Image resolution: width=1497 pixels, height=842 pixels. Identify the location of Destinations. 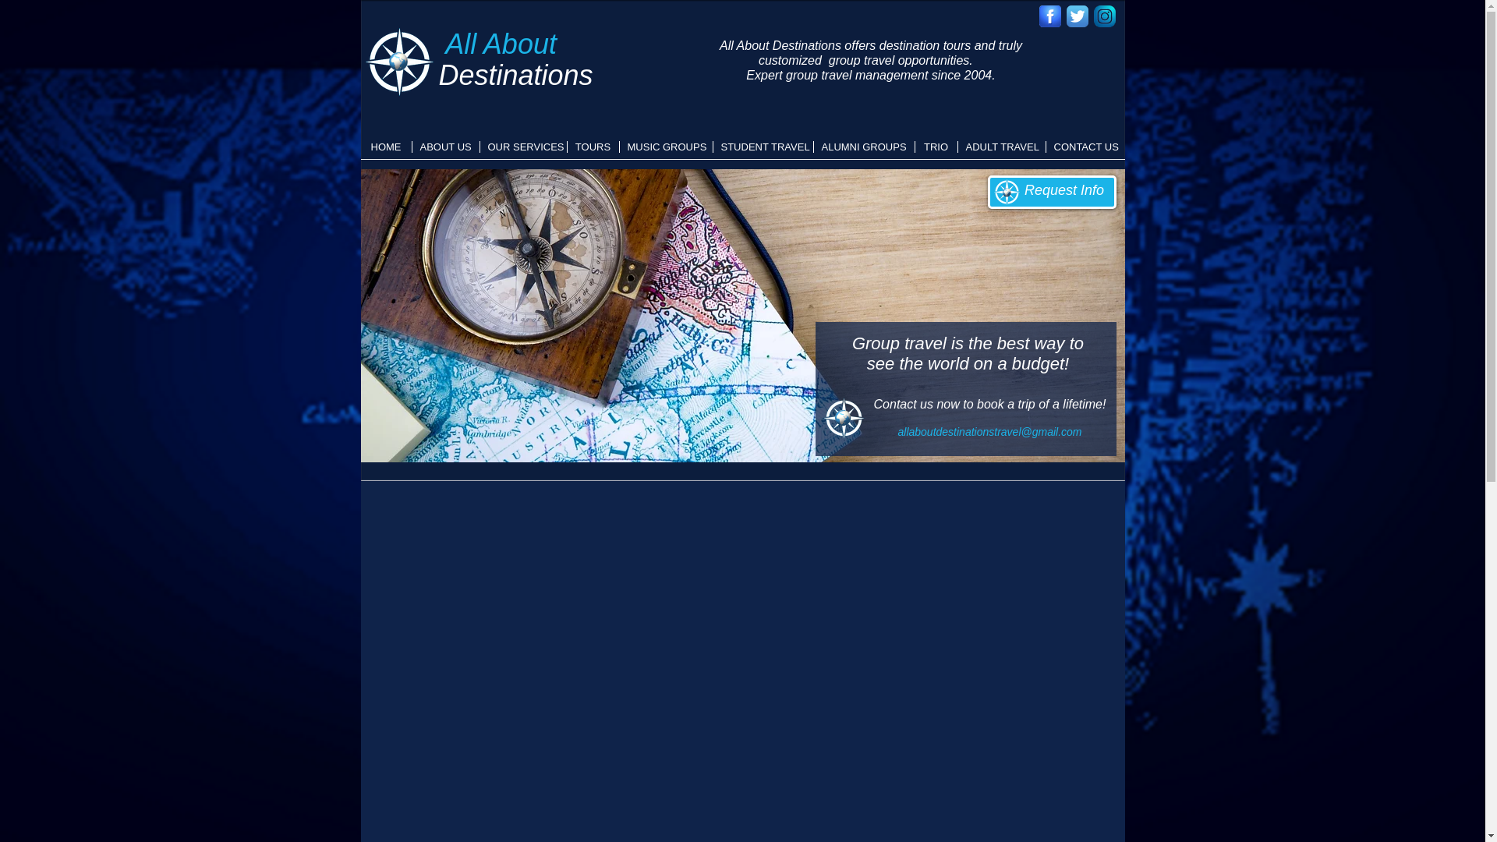
(515, 75).